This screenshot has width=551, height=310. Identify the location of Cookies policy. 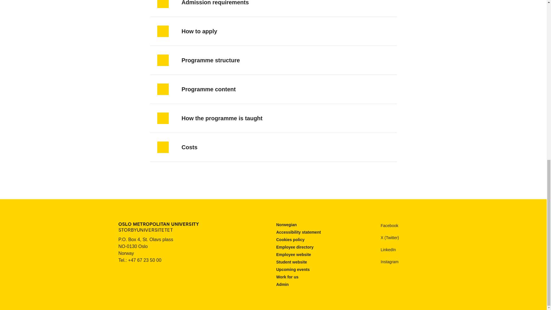
(290, 240).